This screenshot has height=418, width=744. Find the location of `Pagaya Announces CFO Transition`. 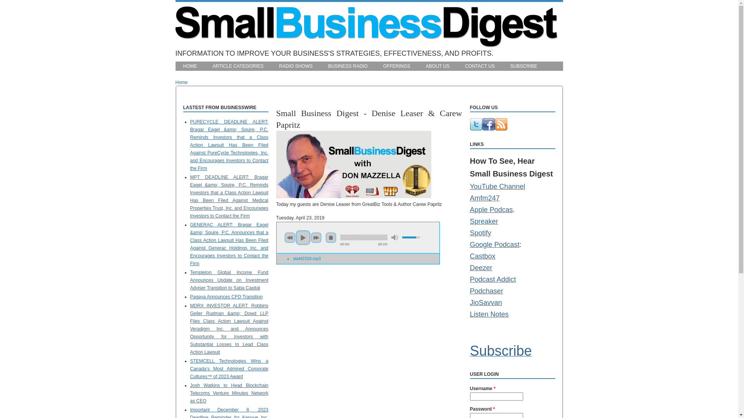

Pagaya Announces CFO Transition is located at coordinates (226, 297).